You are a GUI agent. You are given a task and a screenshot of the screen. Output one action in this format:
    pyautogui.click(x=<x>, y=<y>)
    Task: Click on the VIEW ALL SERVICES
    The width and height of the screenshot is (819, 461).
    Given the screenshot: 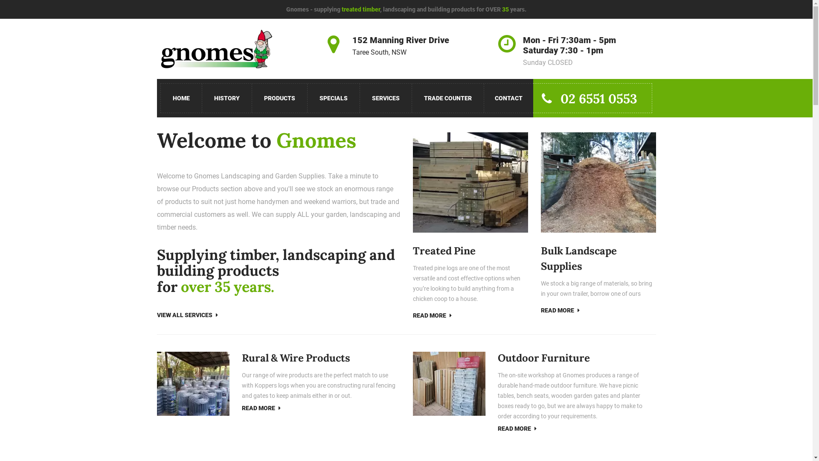 What is the action you would take?
    pyautogui.click(x=188, y=315)
    